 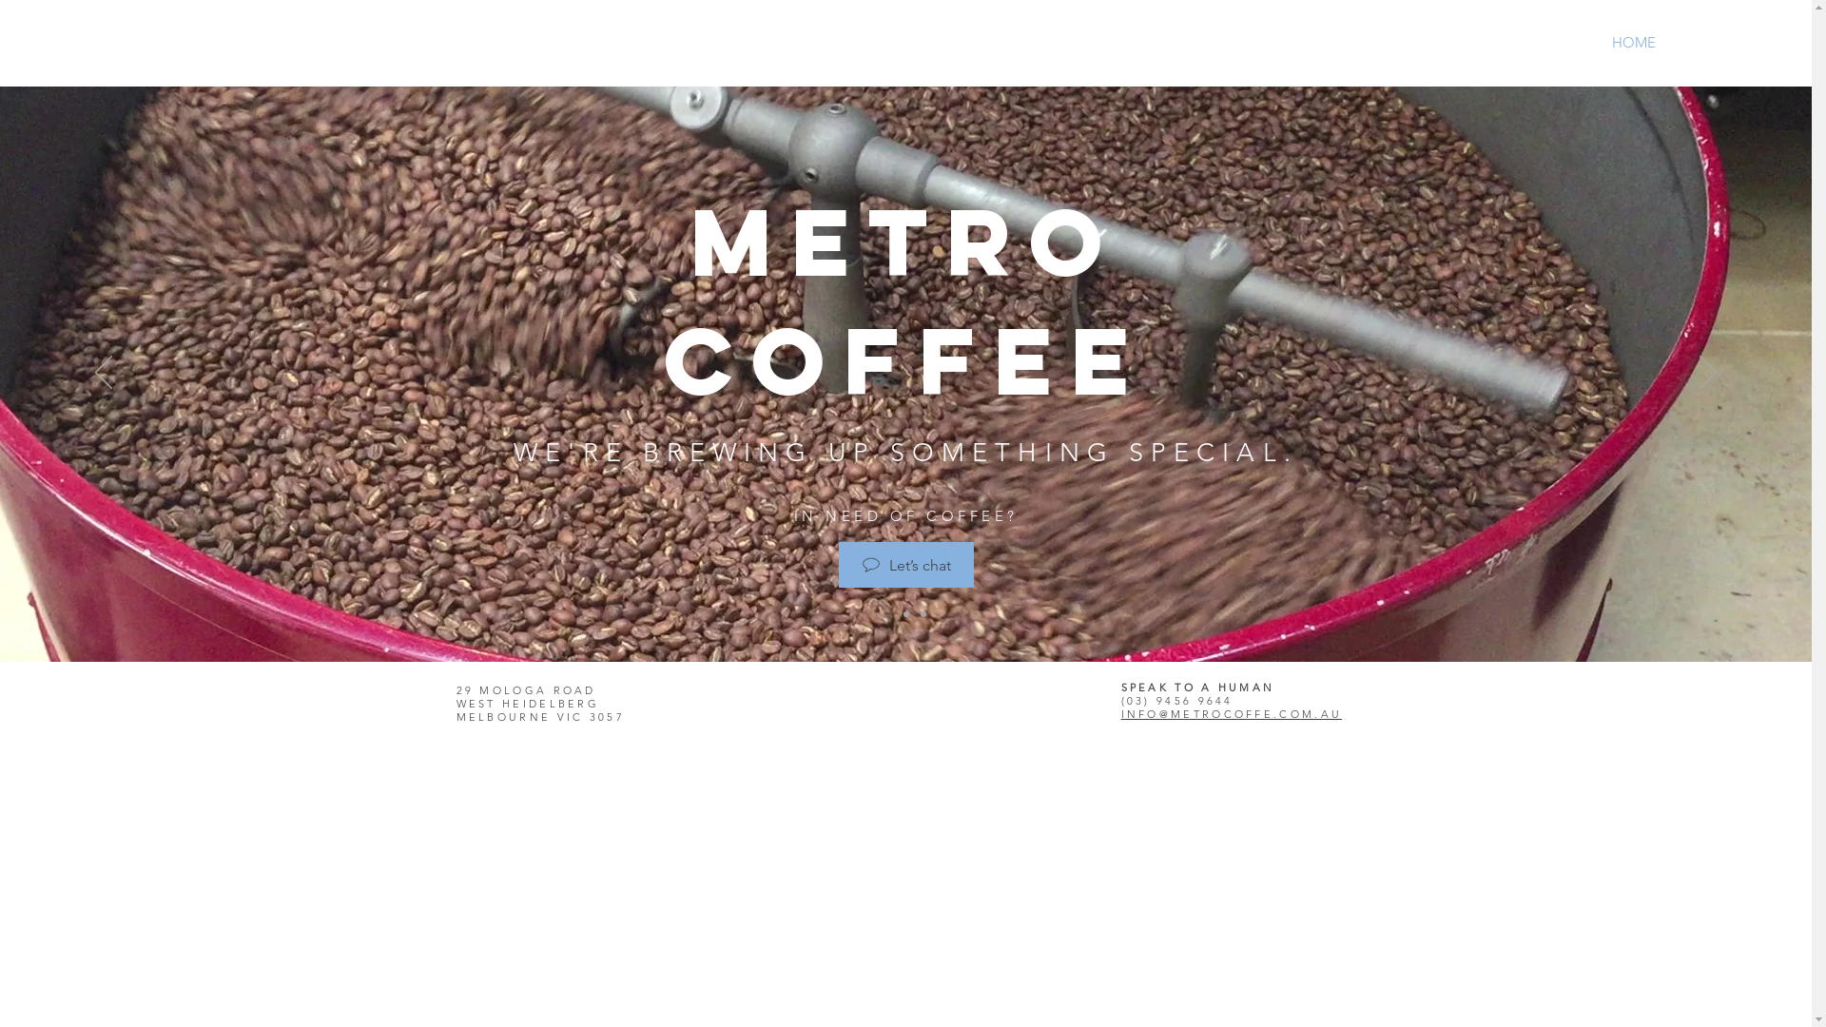 I want to click on HOME, so click(x=1634, y=43).